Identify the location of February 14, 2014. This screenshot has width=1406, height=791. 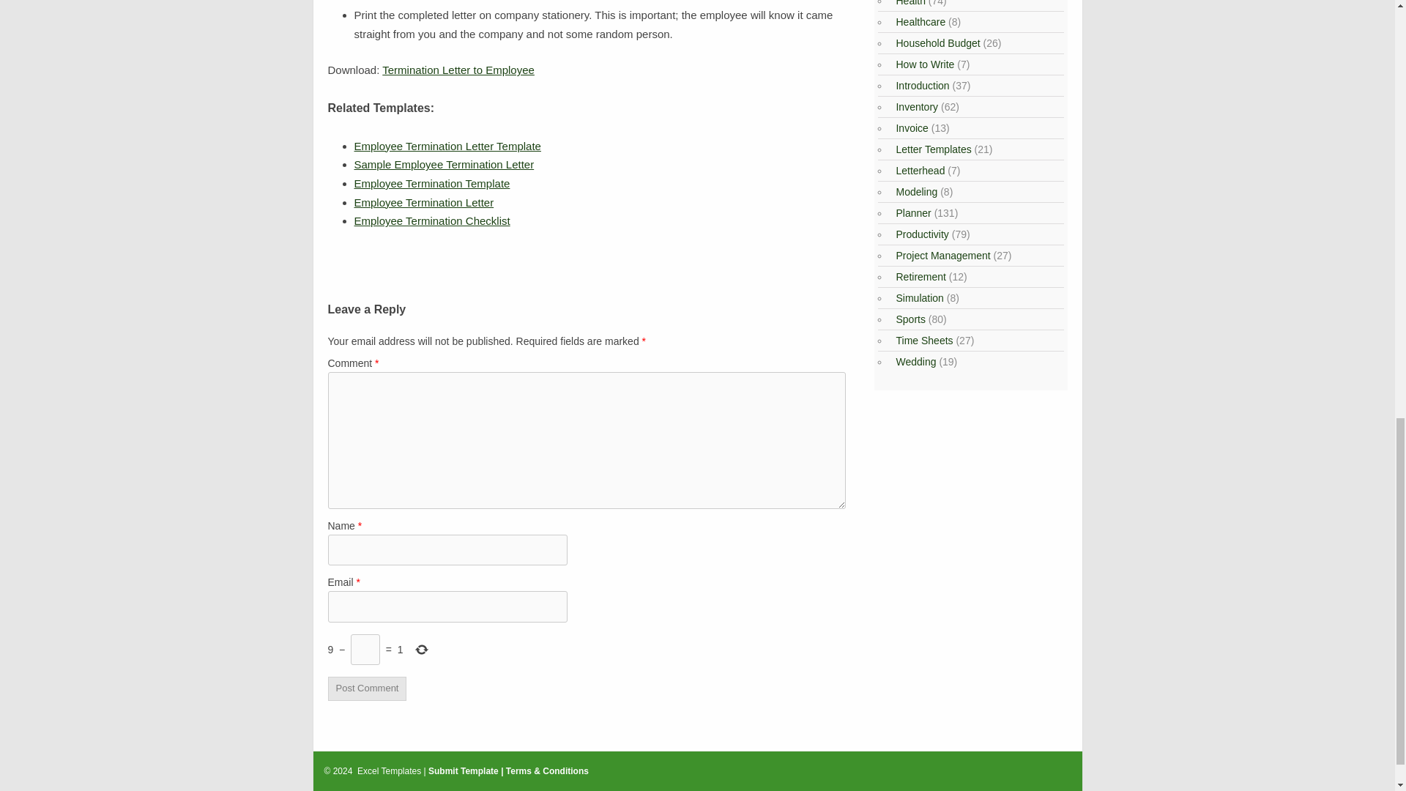
(424, 202).